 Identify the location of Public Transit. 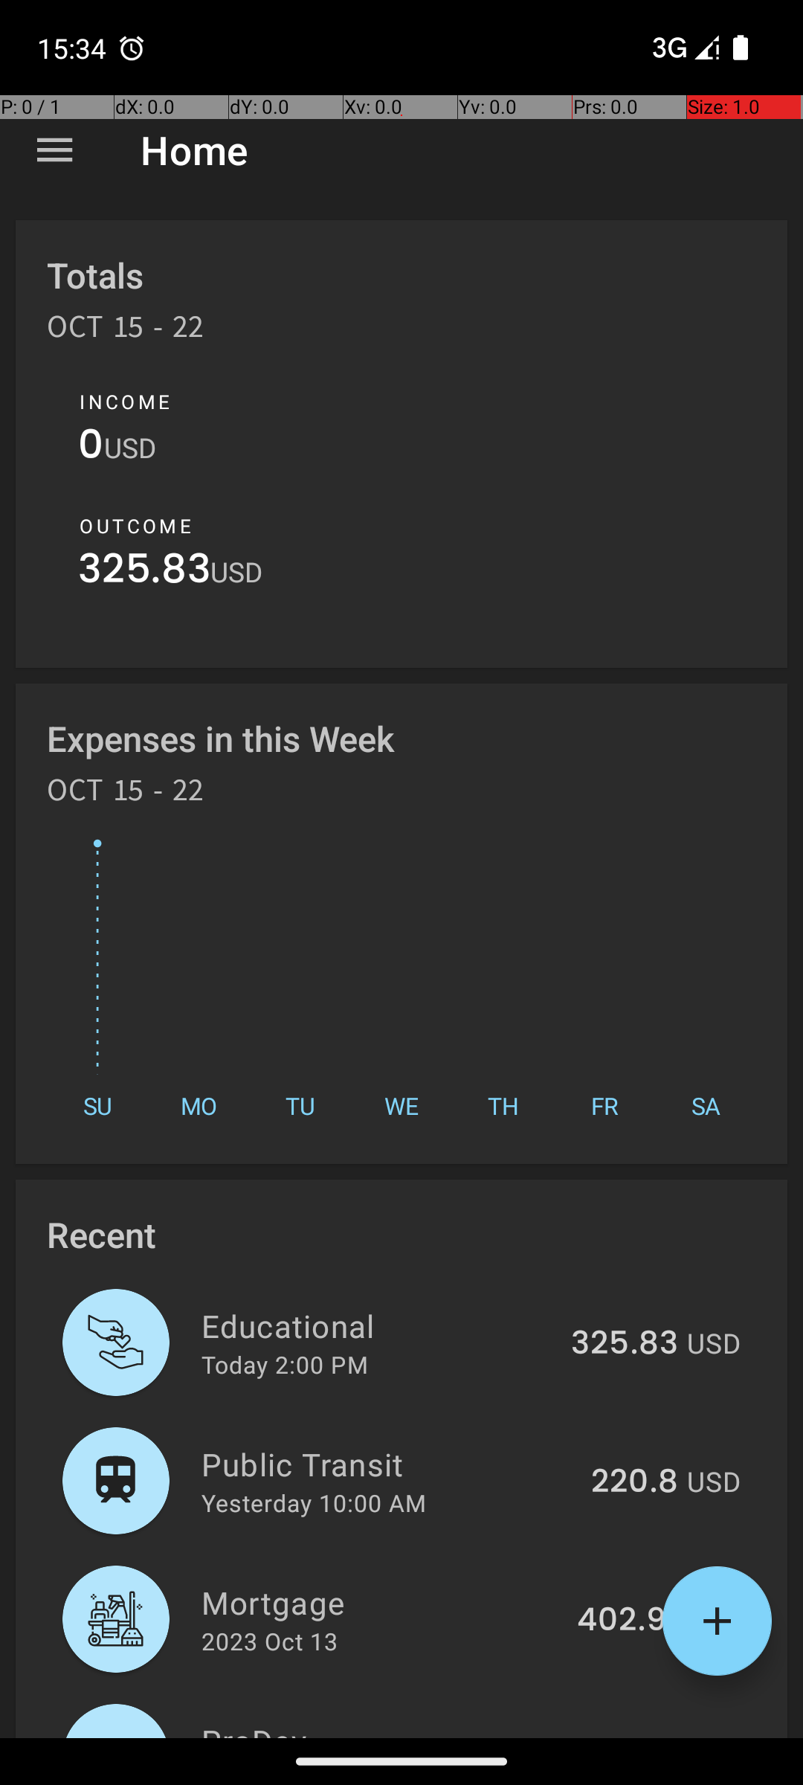
(388, 1464).